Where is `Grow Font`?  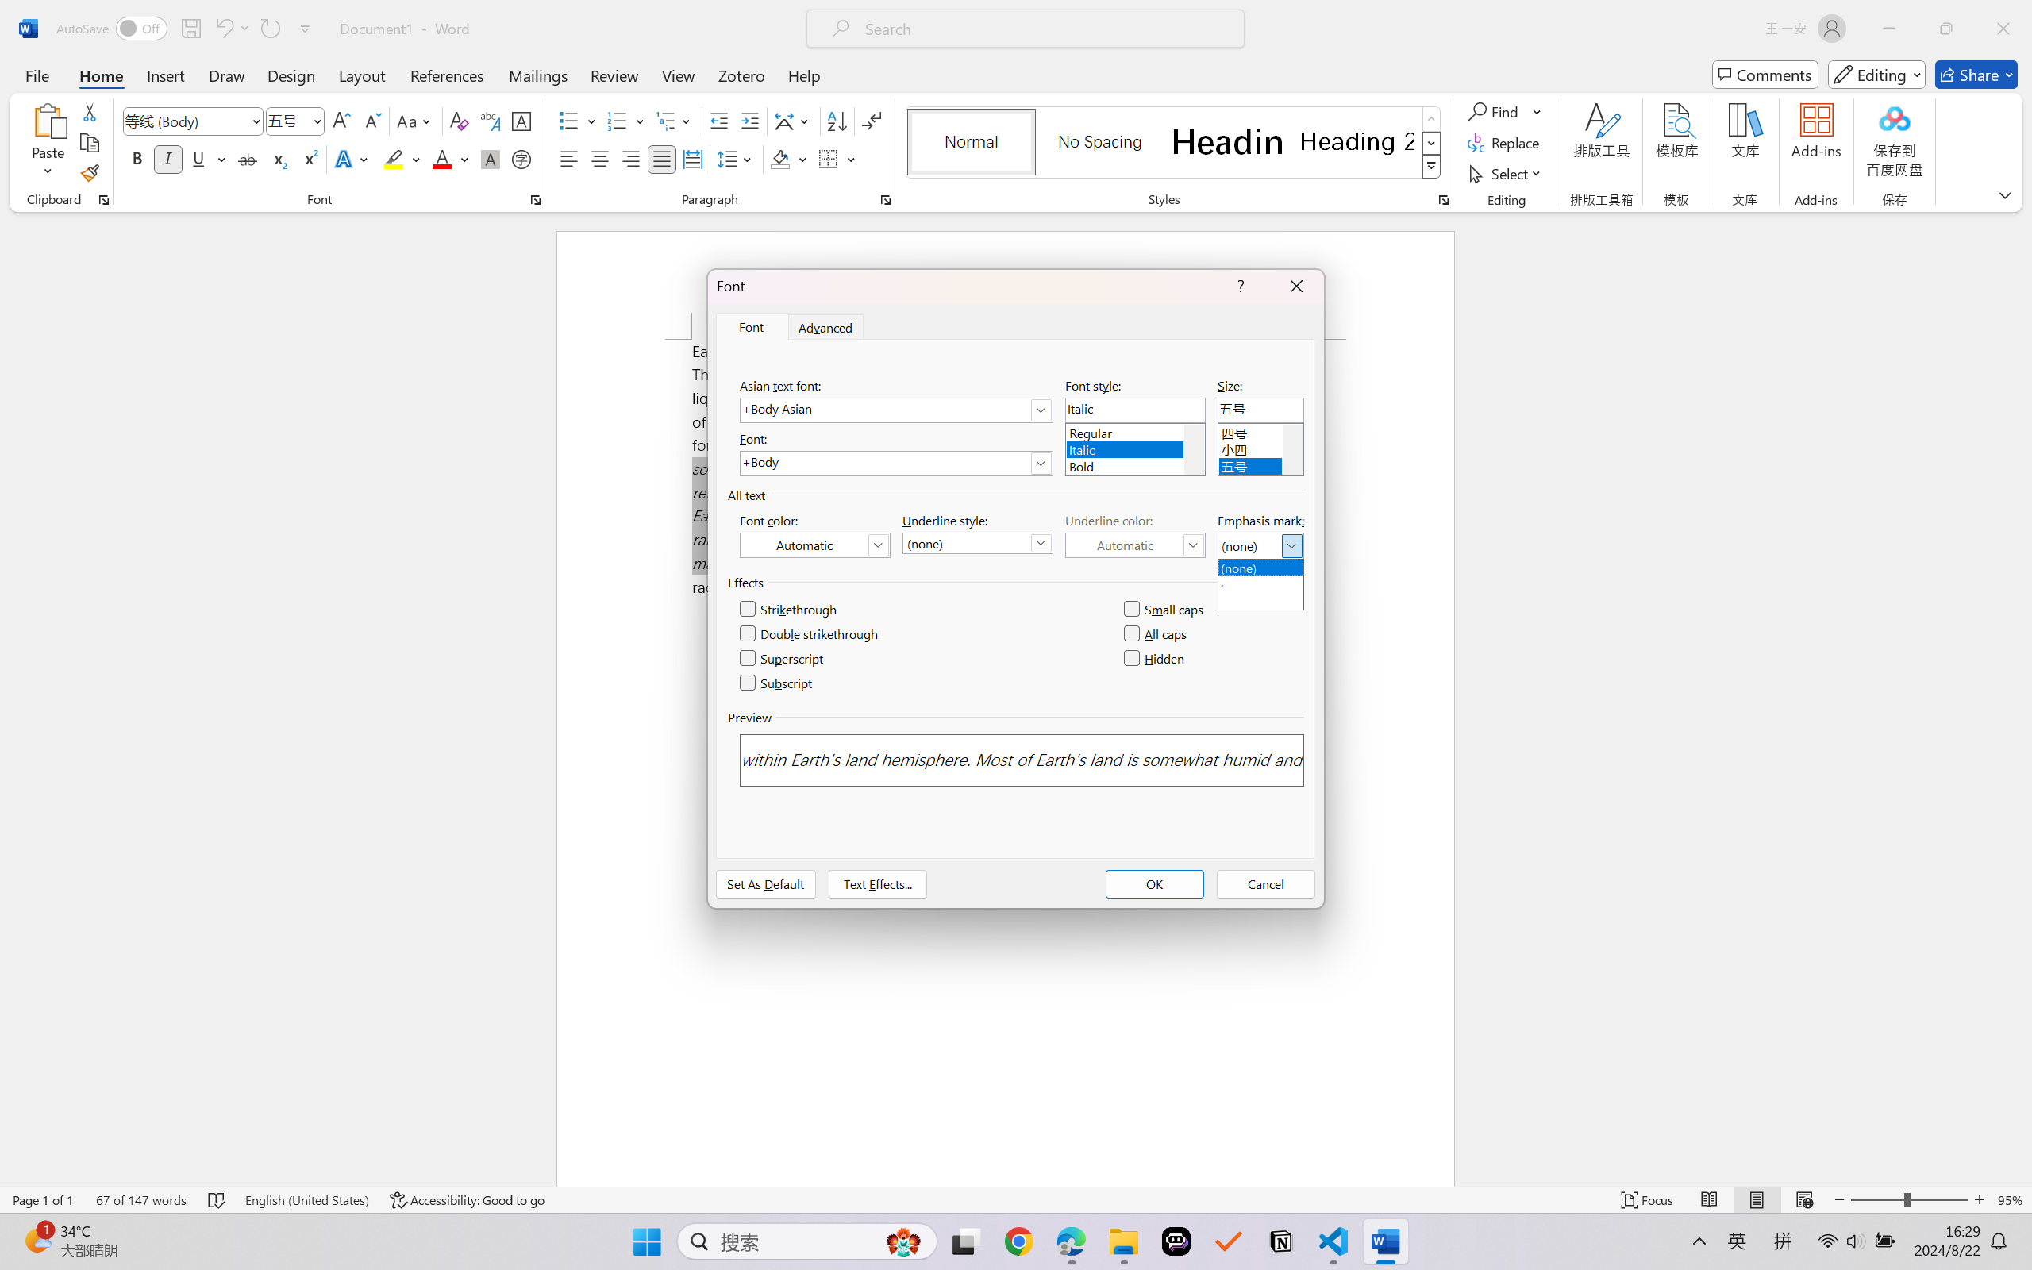 Grow Font is located at coordinates (341, 121).